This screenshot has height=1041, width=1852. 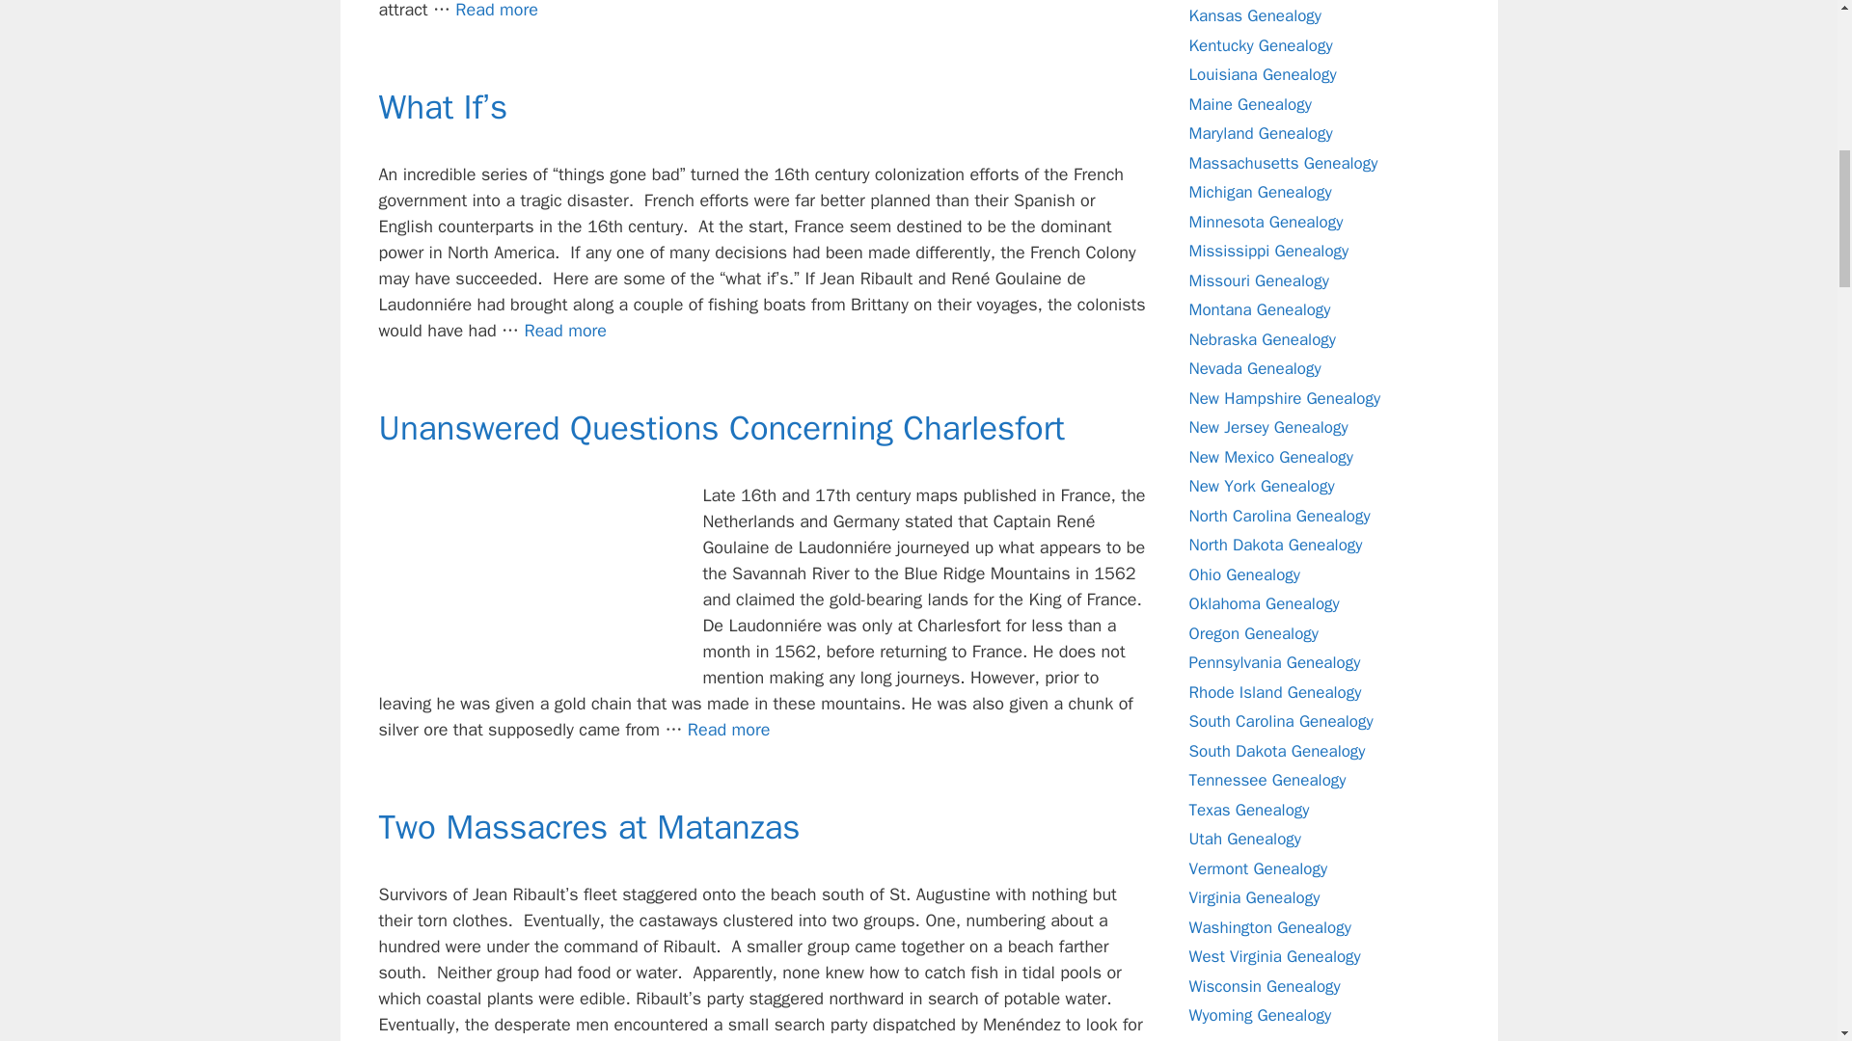 What do you see at coordinates (722, 428) in the screenshot?
I see `Unanswered Questions Concerning Charlesfort` at bounding box center [722, 428].